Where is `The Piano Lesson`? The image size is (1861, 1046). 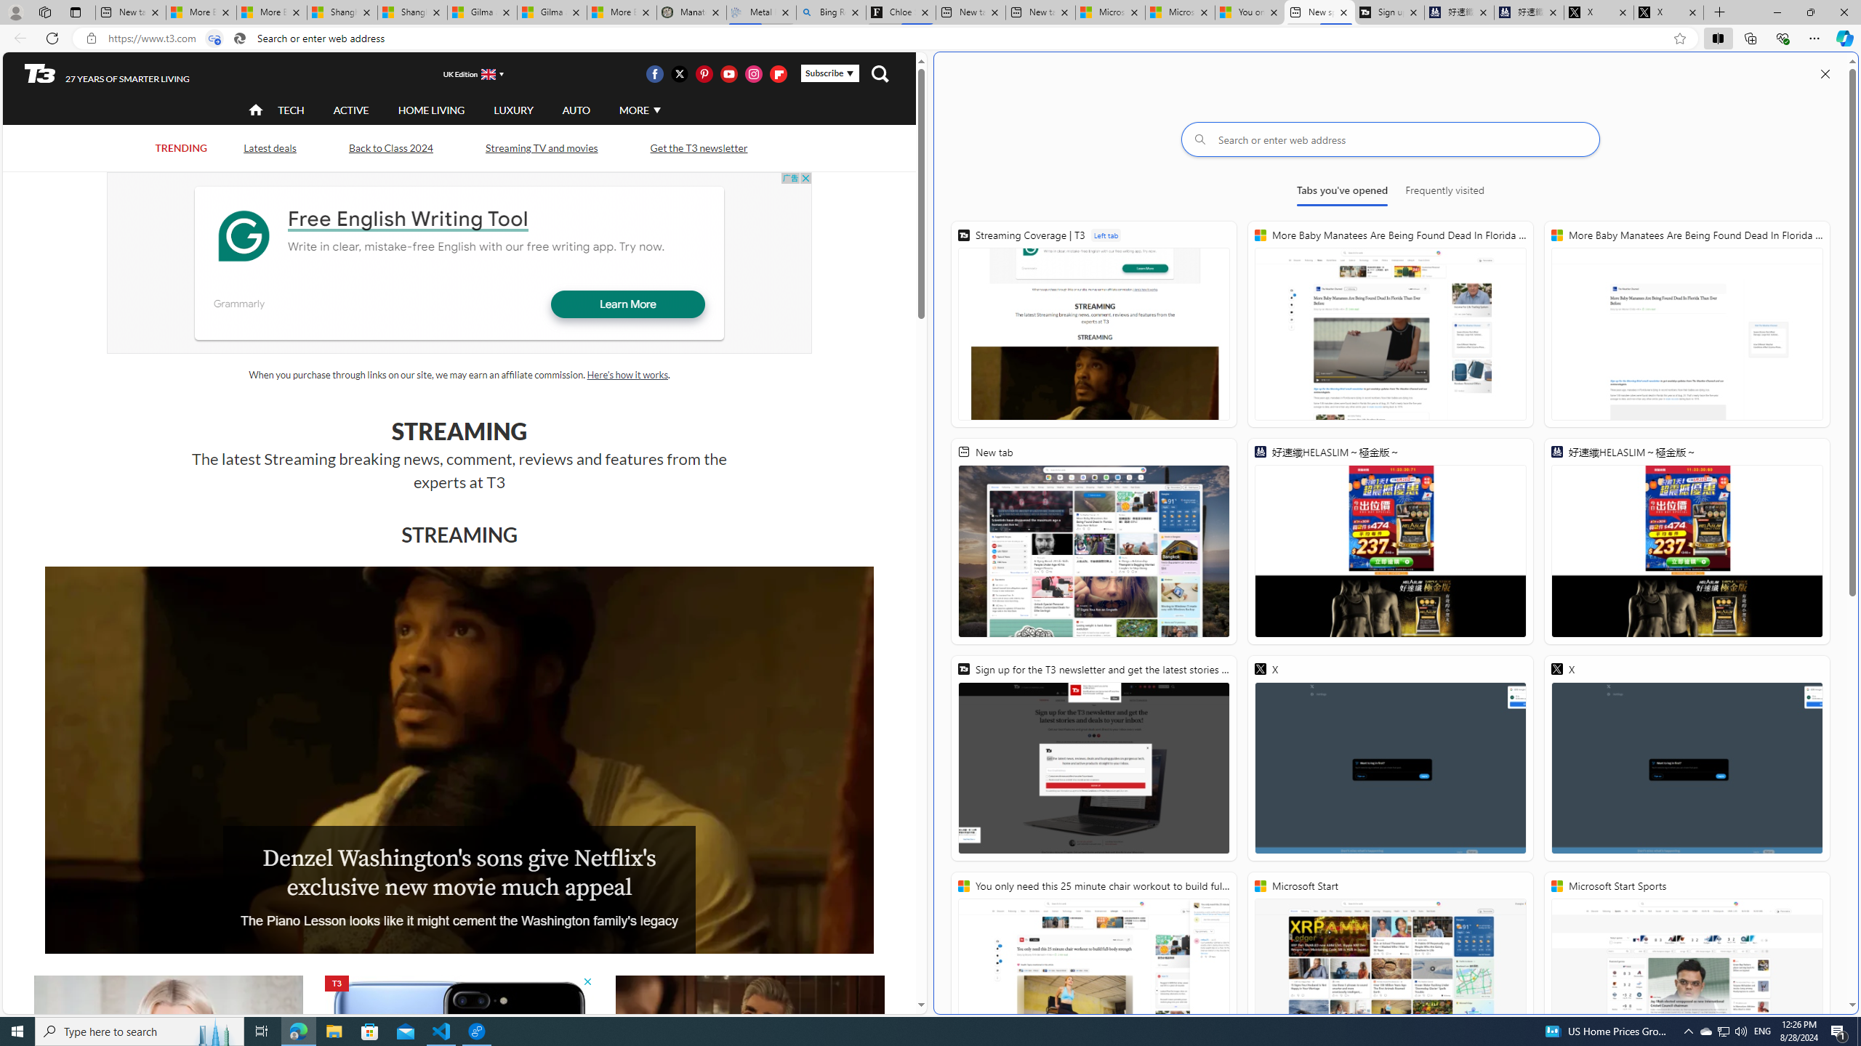
The Piano Lesson is located at coordinates (459, 760).